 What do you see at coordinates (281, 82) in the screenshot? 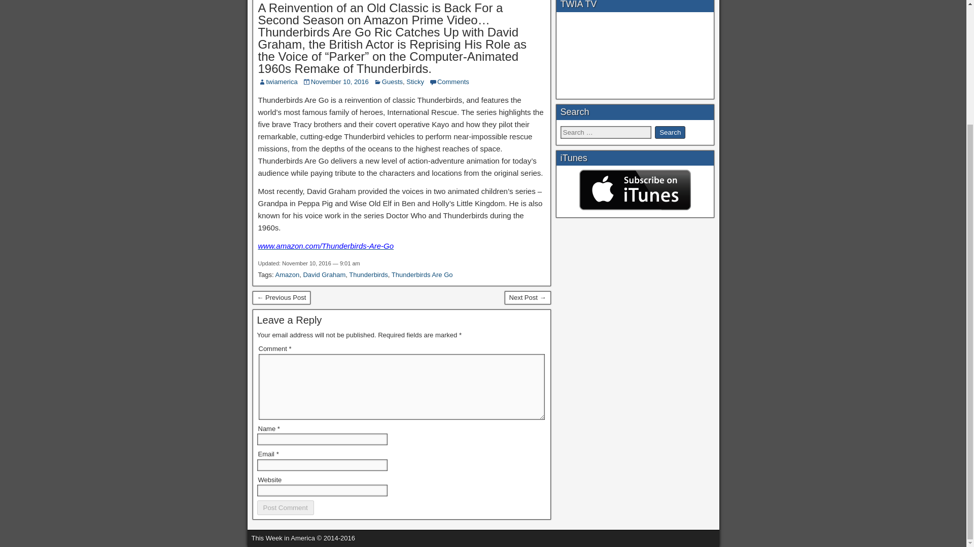
I see `twiamerica` at bounding box center [281, 82].